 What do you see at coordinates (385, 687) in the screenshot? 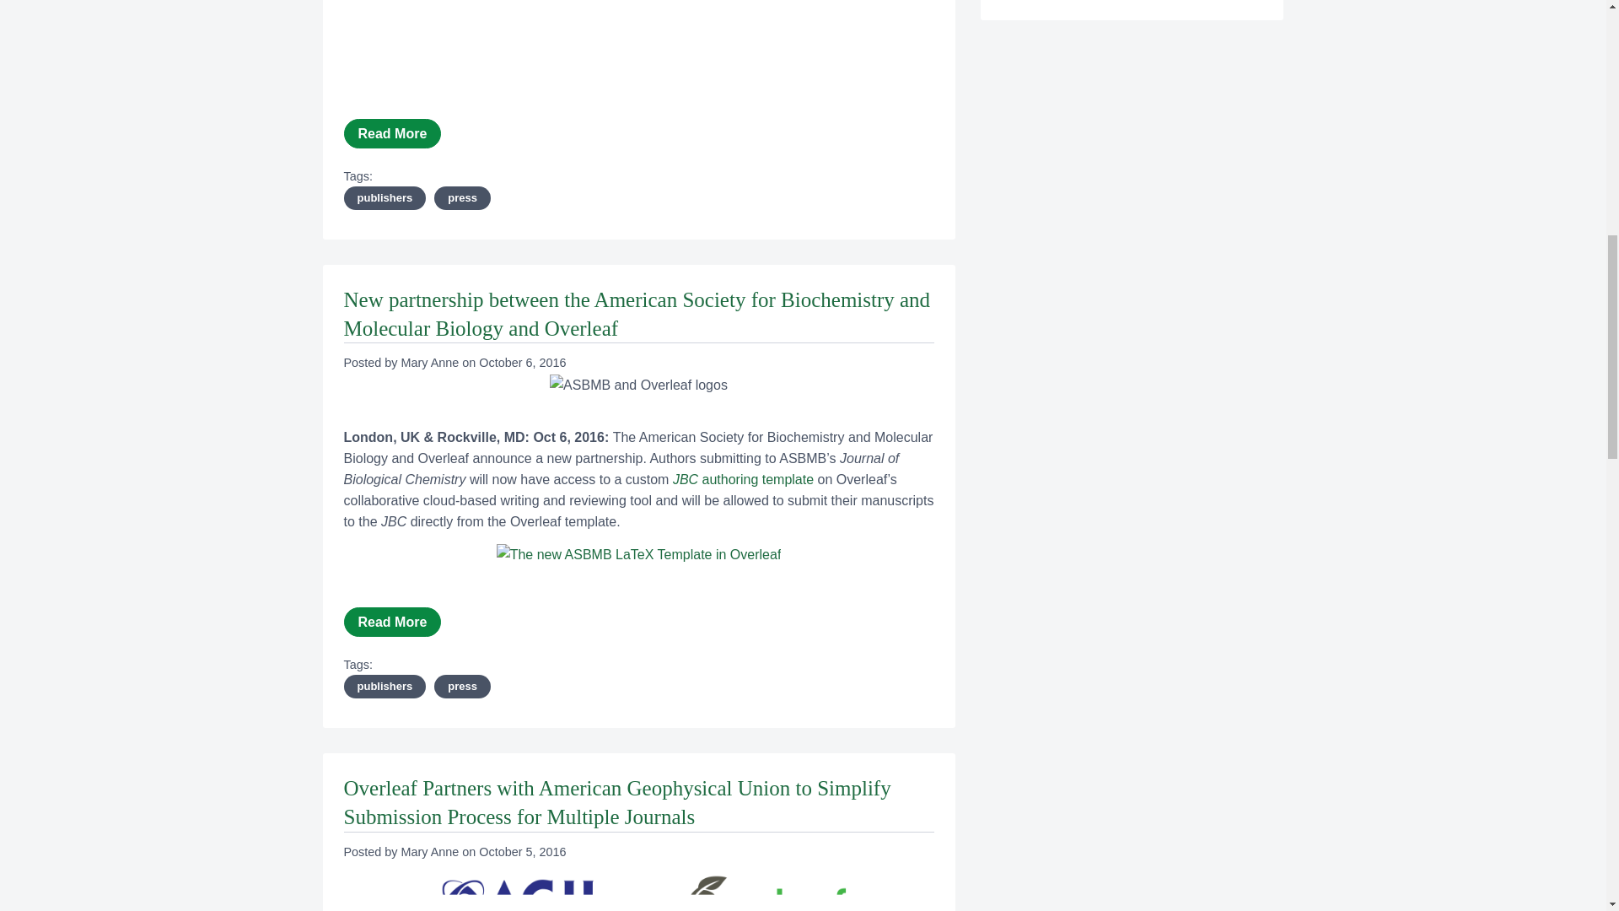
I see `publishers` at bounding box center [385, 687].